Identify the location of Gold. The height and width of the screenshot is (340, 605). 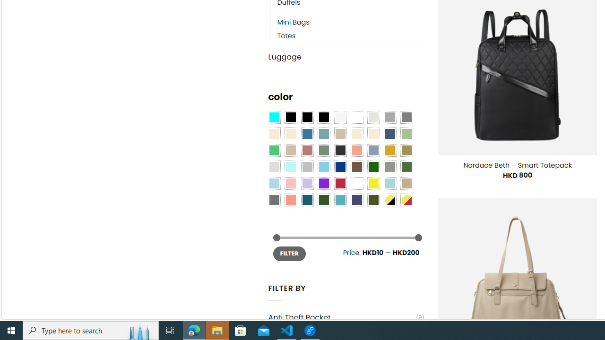
(389, 150).